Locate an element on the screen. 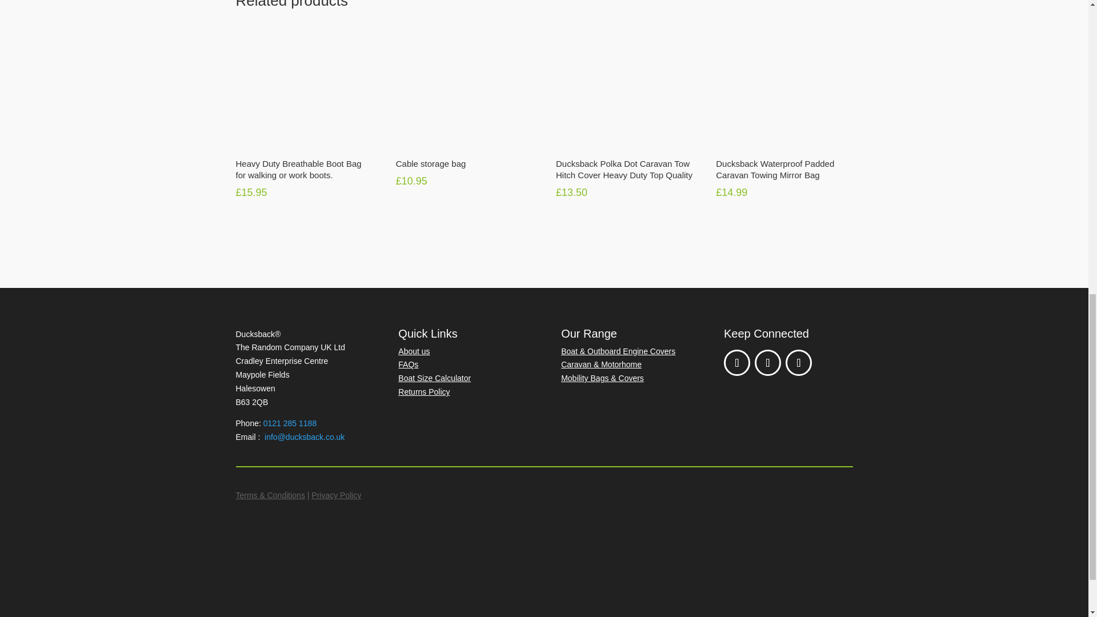 This screenshot has width=1097, height=617. FAQs is located at coordinates (408, 364).